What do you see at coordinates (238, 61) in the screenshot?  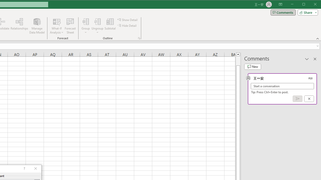 I see `Page up` at bounding box center [238, 61].